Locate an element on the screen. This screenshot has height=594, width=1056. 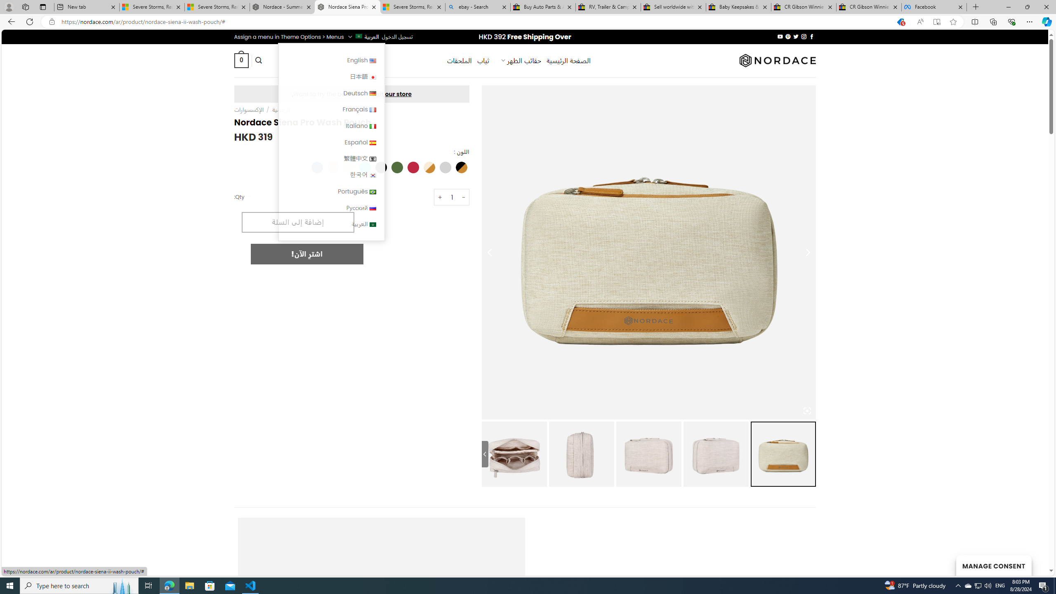
Refresh is located at coordinates (30, 21).